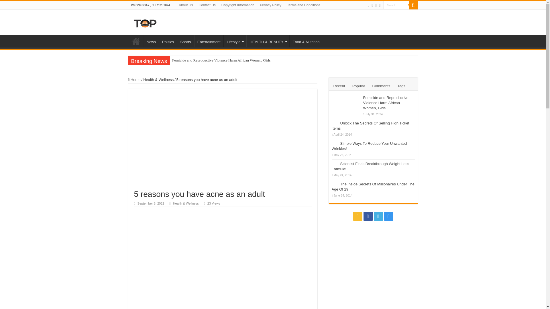  What do you see at coordinates (271, 5) in the screenshot?
I see `Privacy Policy` at bounding box center [271, 5].